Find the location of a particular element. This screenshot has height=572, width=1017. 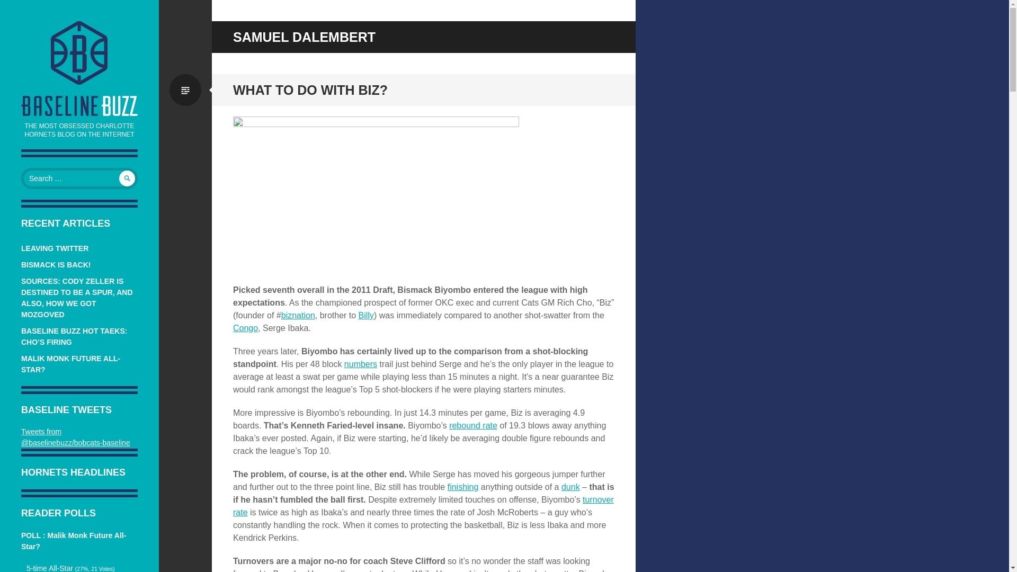

finishing is located at coordinates (463, 487).